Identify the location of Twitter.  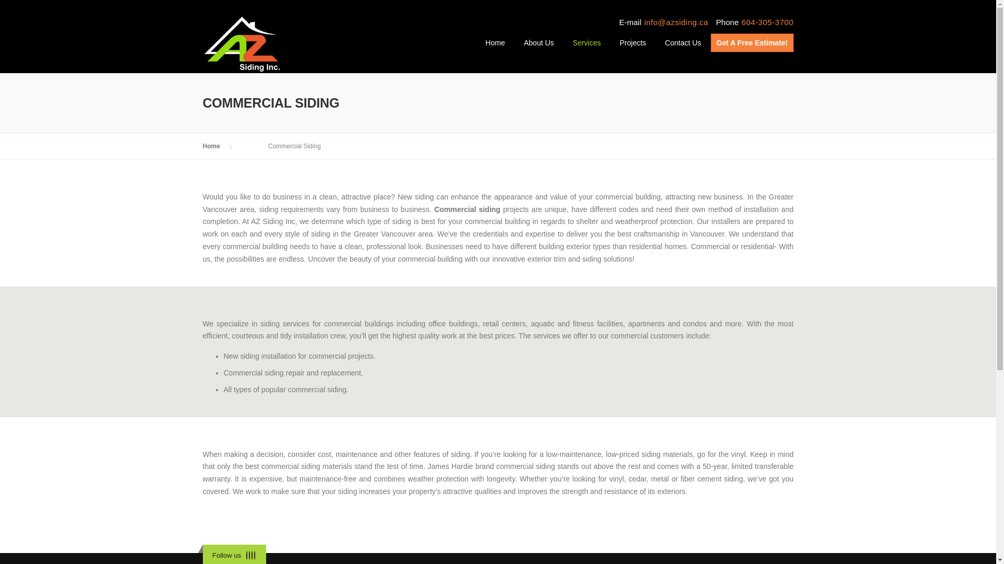
(247, 556).